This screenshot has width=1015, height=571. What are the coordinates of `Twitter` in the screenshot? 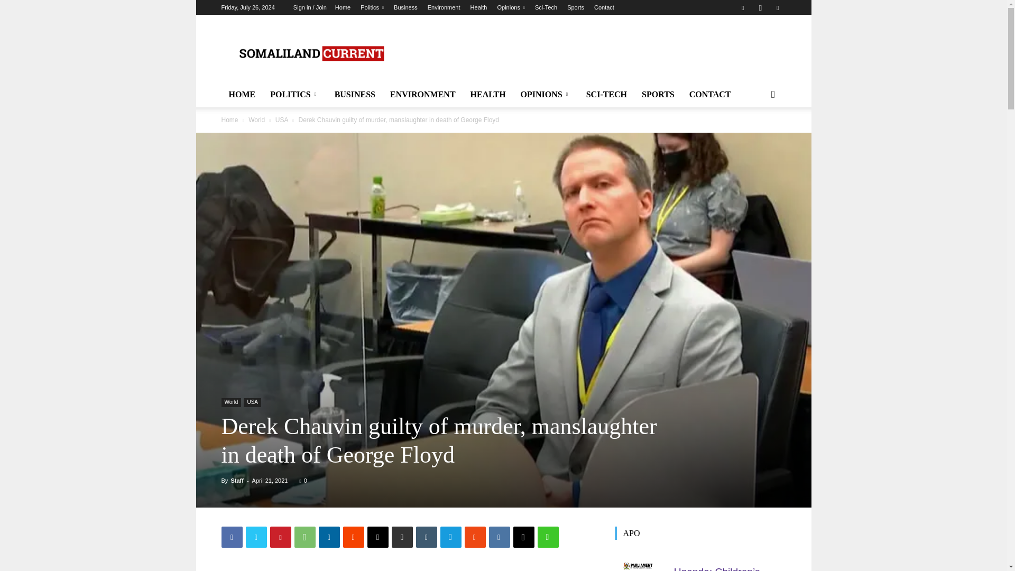 It's located at (777, 7).